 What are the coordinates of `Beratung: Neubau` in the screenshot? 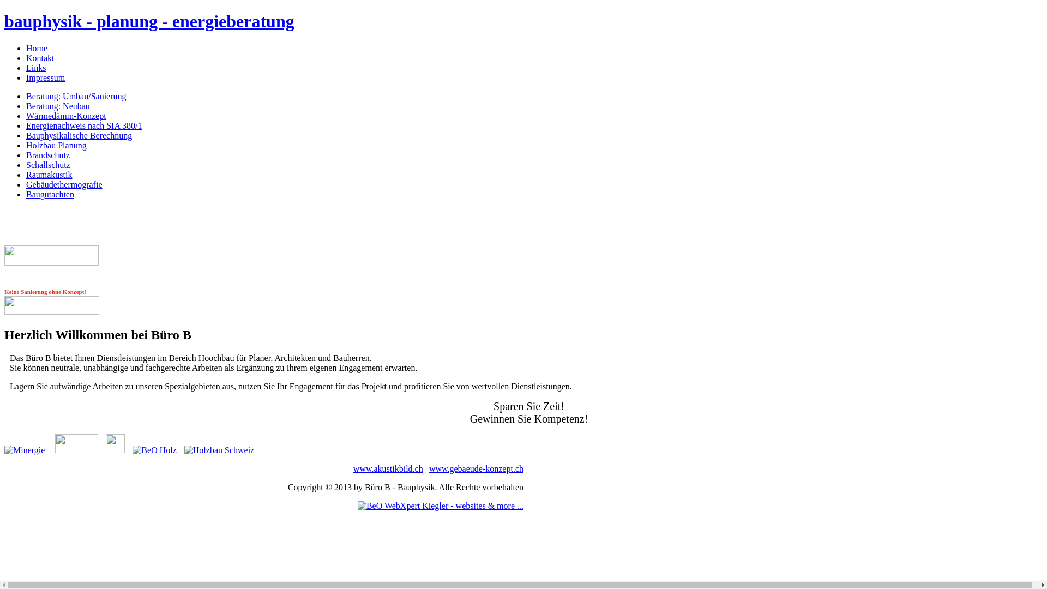 It's located at (58, 106).